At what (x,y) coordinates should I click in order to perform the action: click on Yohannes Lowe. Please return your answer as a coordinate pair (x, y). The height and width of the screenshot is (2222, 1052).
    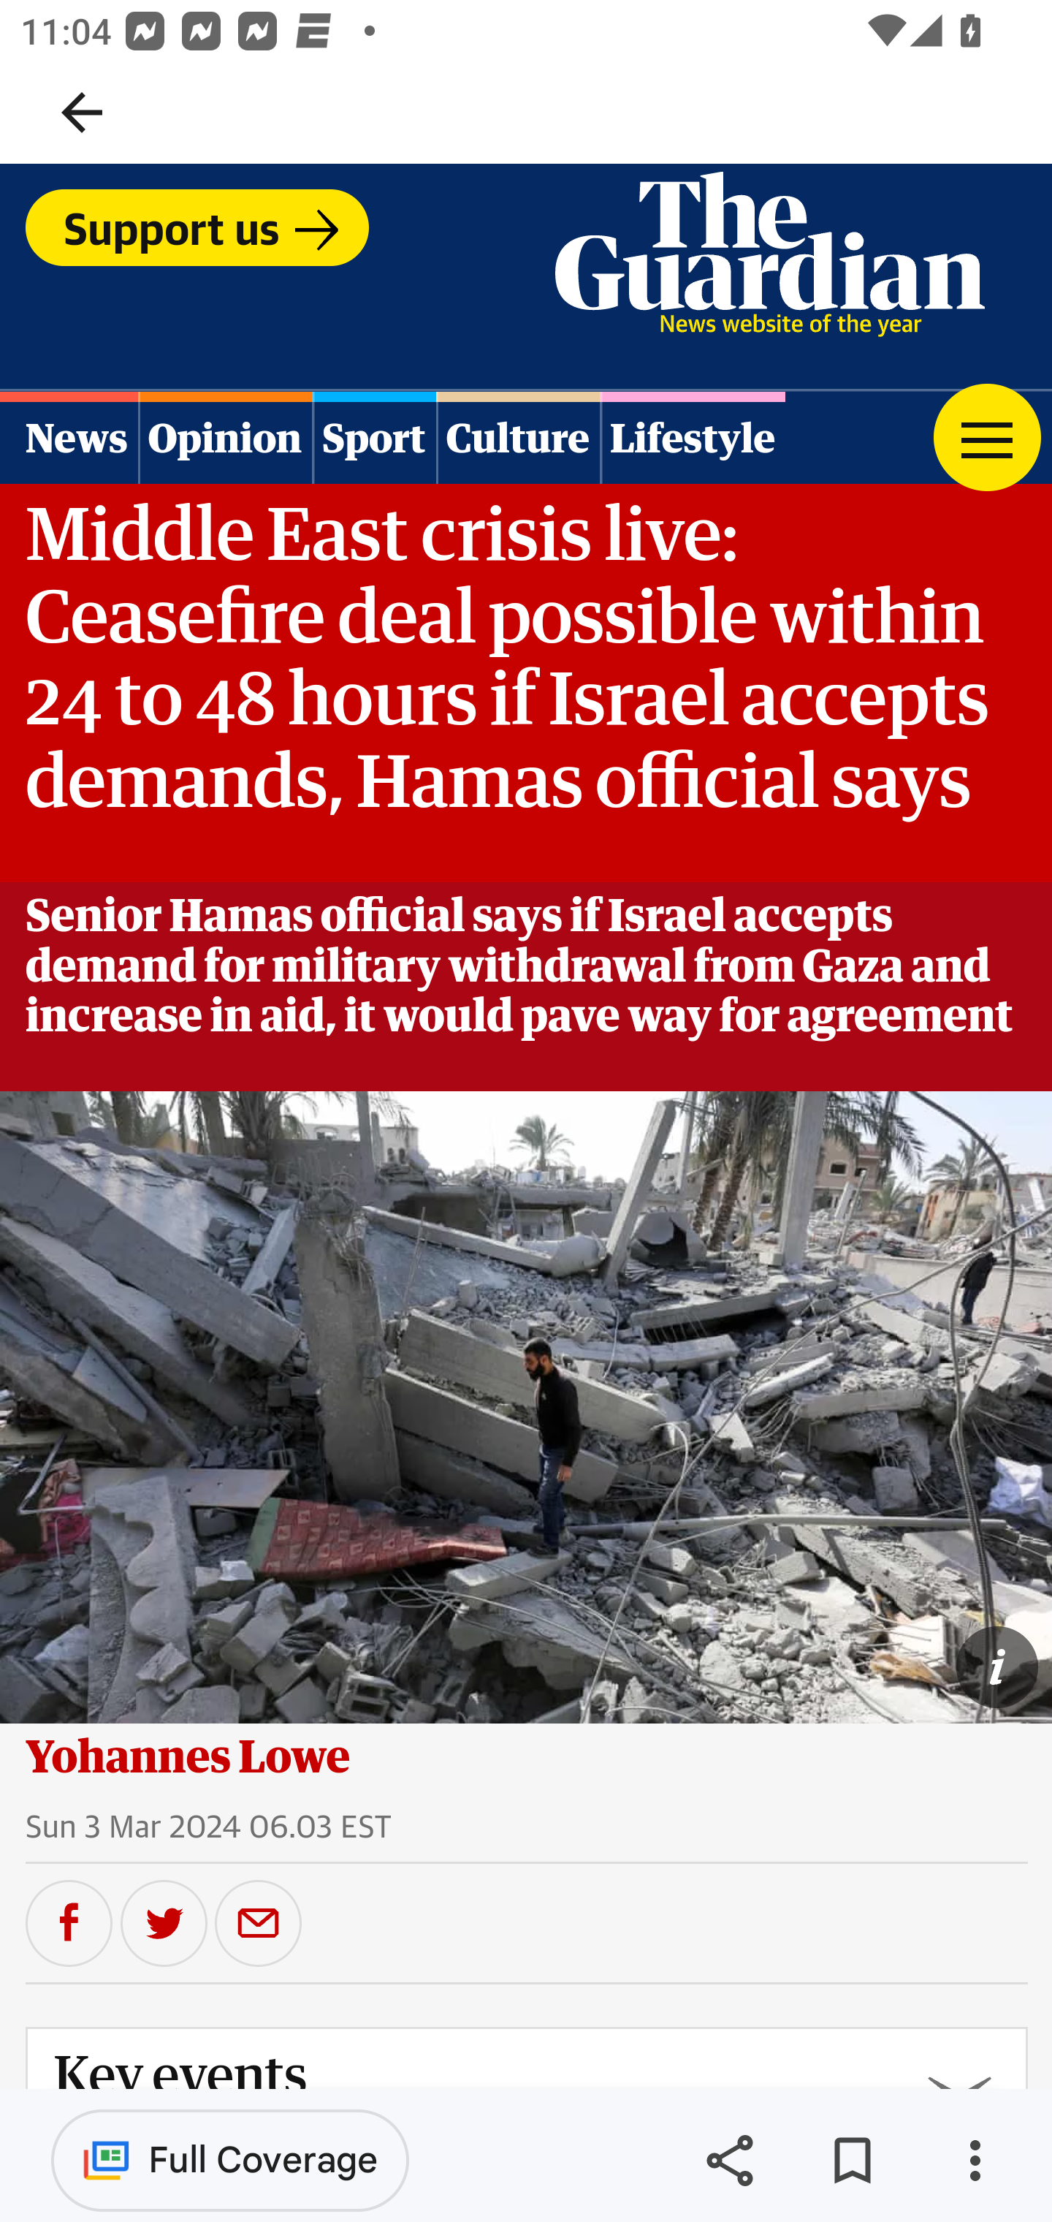
    Looking at the image, I should click on (188, 1756).